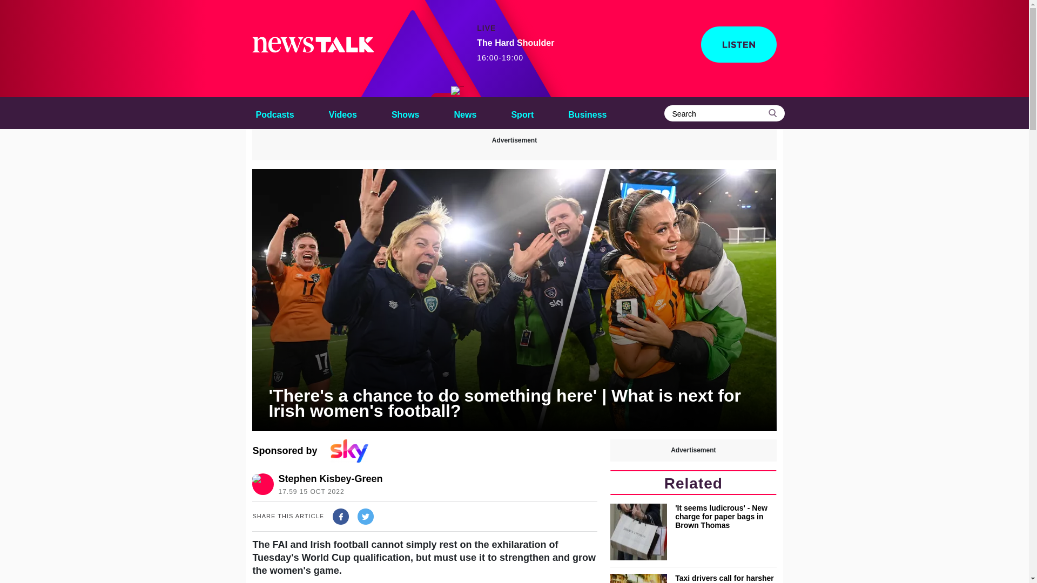 Image resolution: width=1037 pixels, height=583 pixels. I want to click on Business, so click(587, 113).